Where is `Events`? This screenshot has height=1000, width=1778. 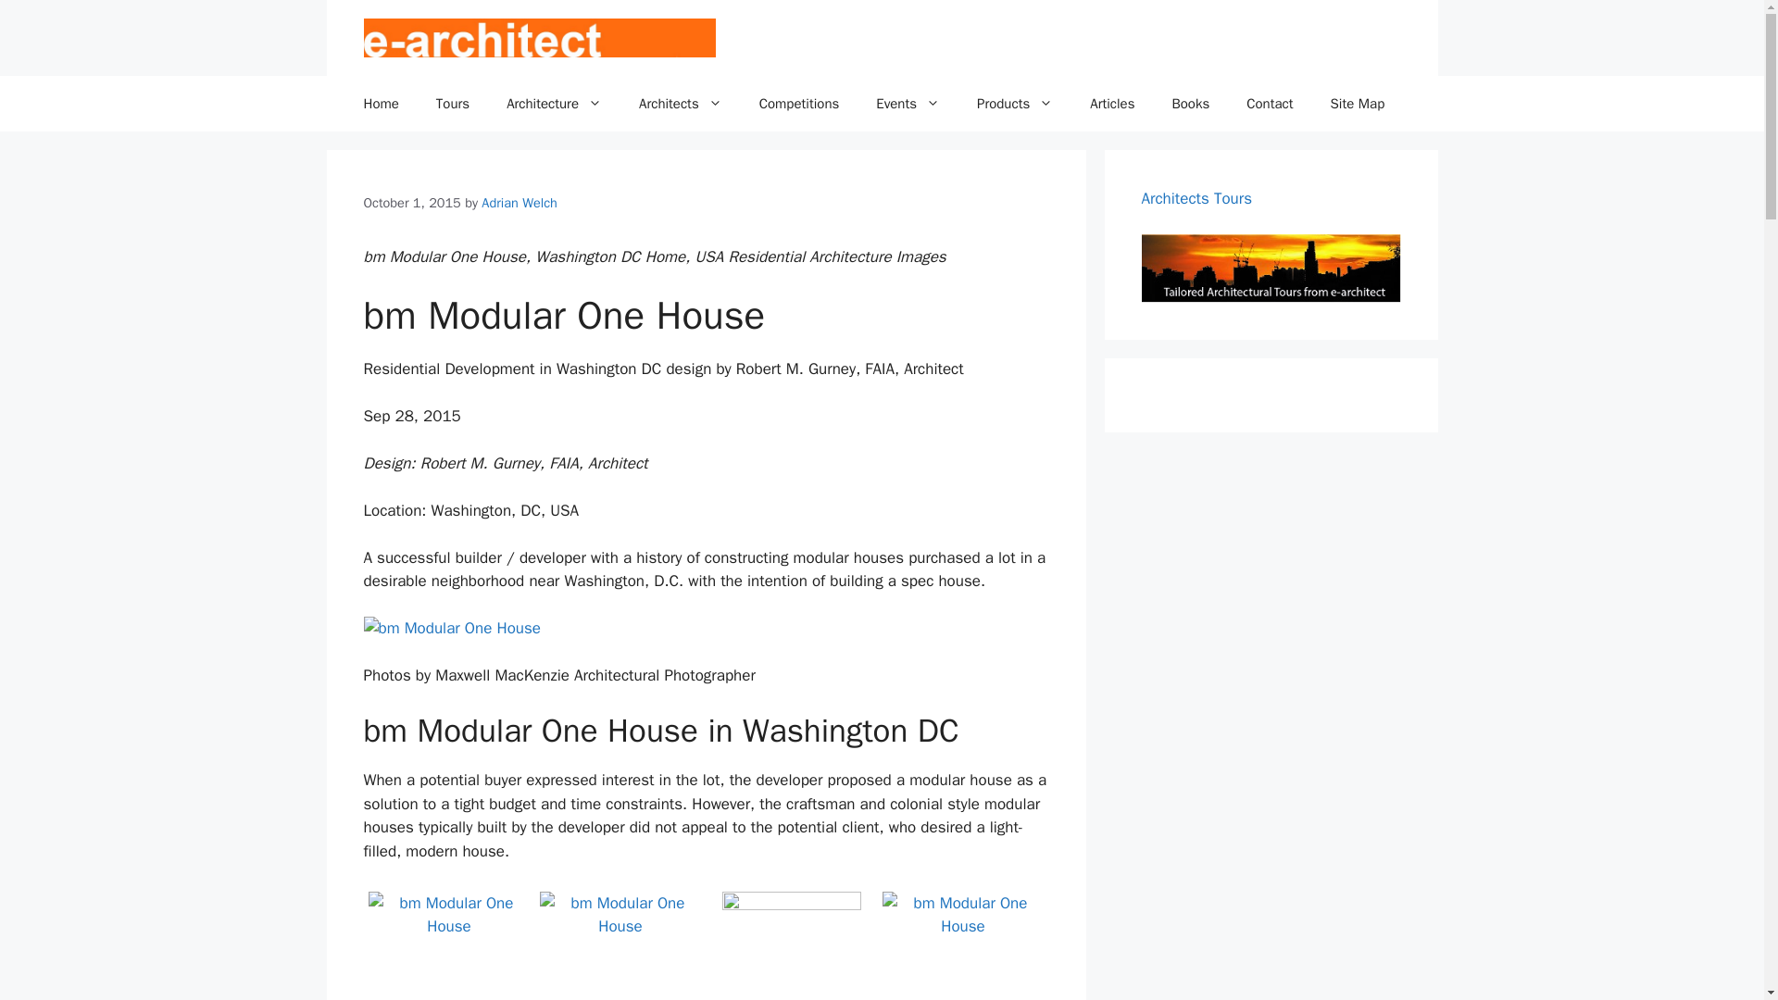 Events is located at coordinates (908, 104).